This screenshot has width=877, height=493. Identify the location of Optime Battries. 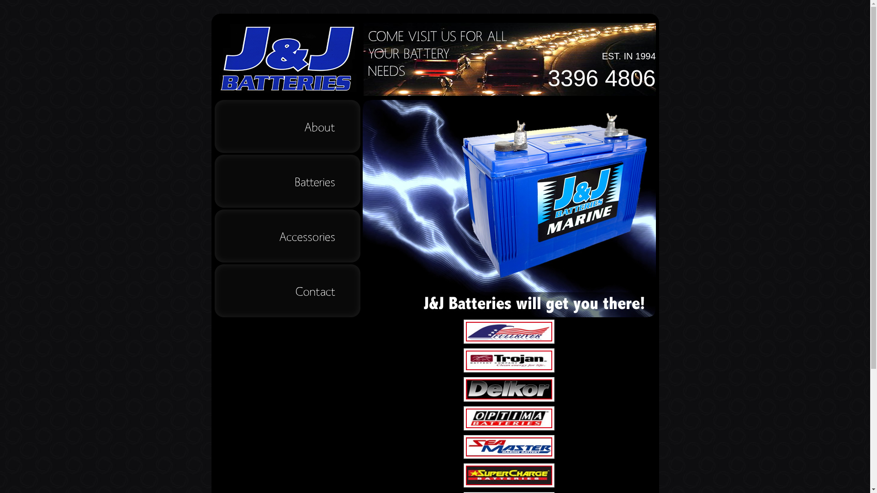
(509, 331).